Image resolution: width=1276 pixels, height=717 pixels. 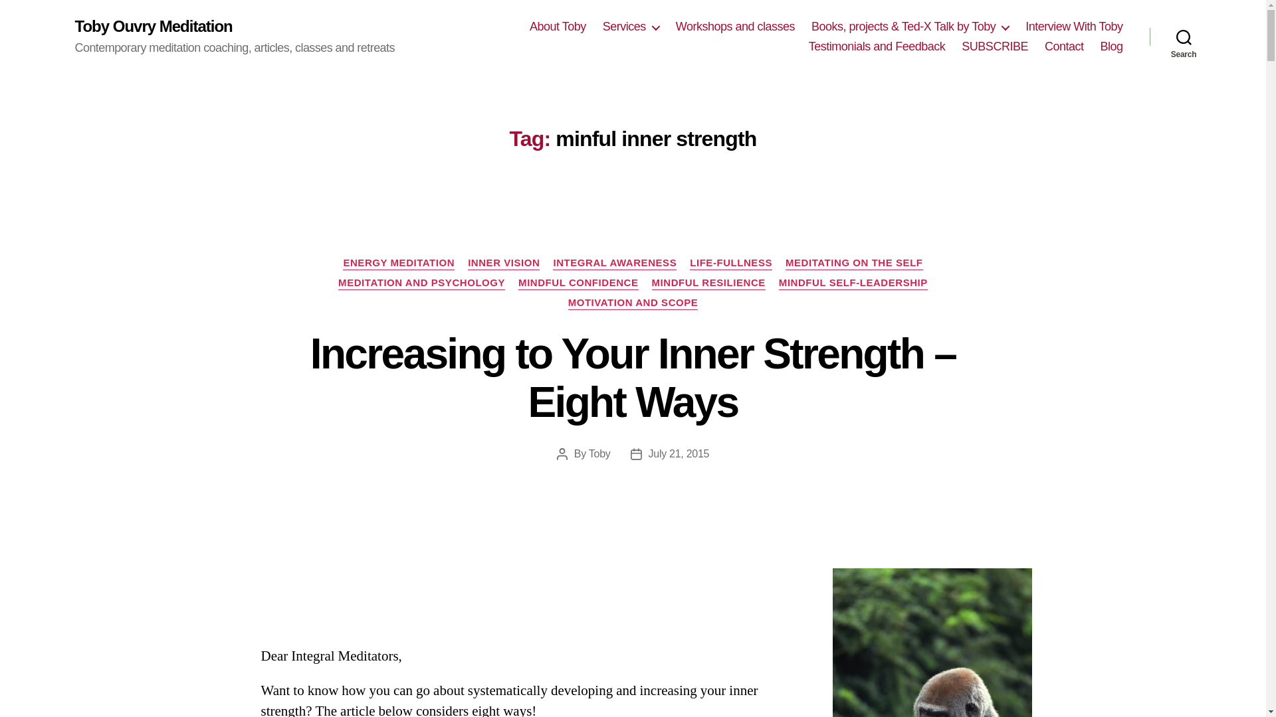 What do you see at coordinates (504, 263) in the screenshot?
I see `INNER VISION` at bounding box center [504, 263].